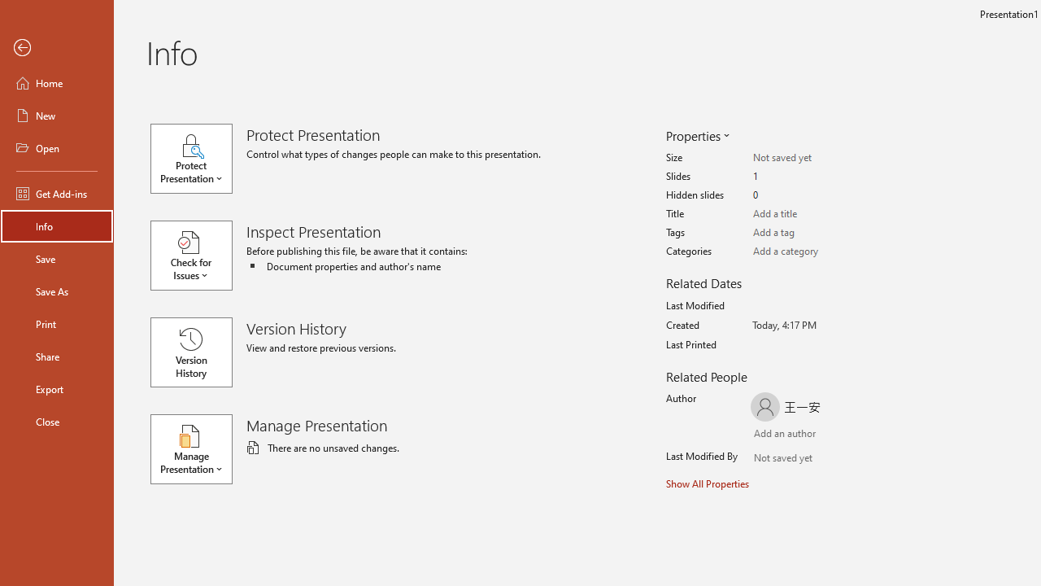 Image resolution: width=1041 pixels, height=586 pixels. Describe the element at coordinates (198, 256) in the screenshot. I see `Check for Issues` at that location.